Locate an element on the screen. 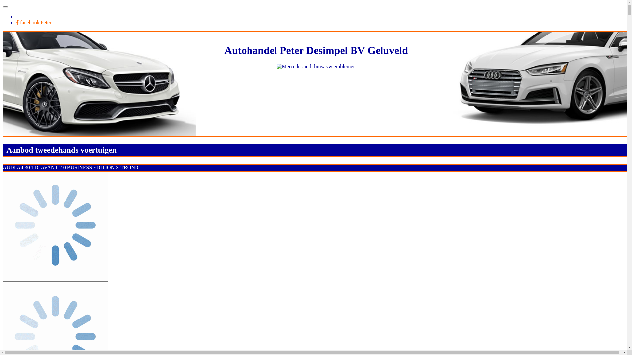 The height and width of the screenshot is (355, 632). facebook Peter
(current) is located at coordinates (34, 22).